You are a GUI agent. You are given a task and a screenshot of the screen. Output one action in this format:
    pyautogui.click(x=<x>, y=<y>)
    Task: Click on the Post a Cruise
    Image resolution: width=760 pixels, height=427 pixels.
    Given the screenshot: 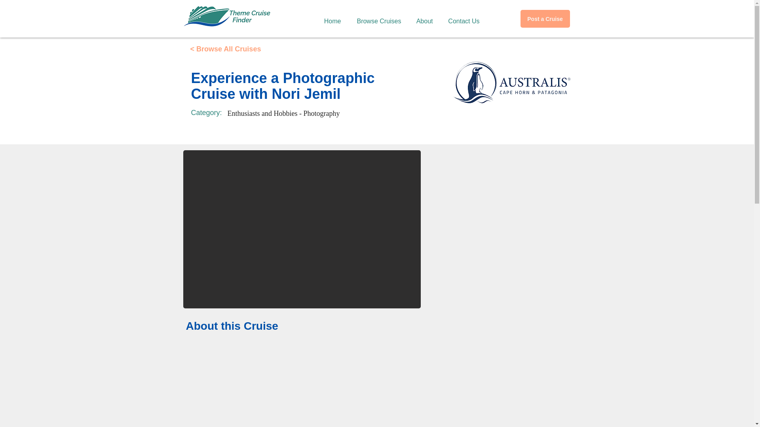 What is the action you would take?
    pyautogui.click(x=545, y=19)
    